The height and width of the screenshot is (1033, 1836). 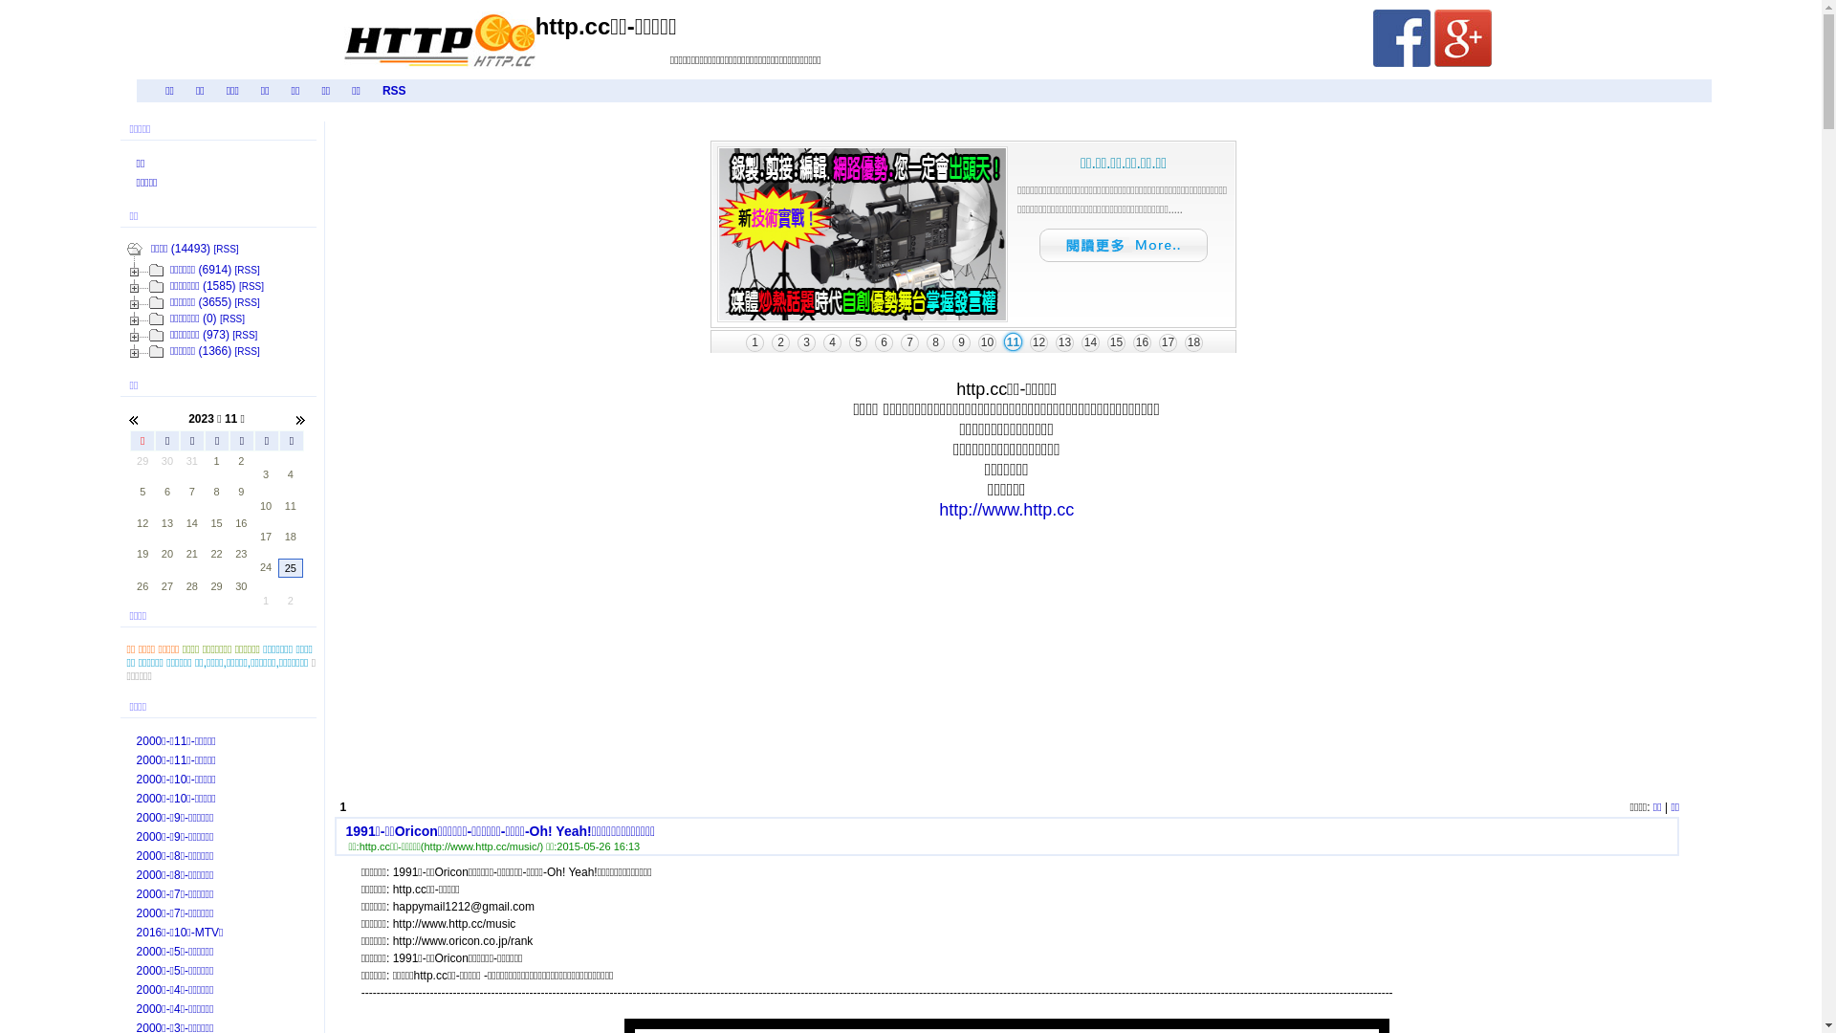 I want to click on 14, so click(x=192, y=523).